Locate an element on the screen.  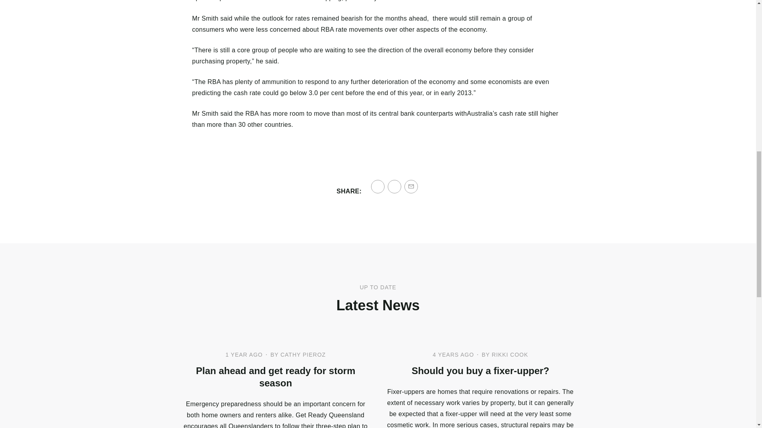
Plan ahead and get ready for storm season is located at coordinates (275, 376).